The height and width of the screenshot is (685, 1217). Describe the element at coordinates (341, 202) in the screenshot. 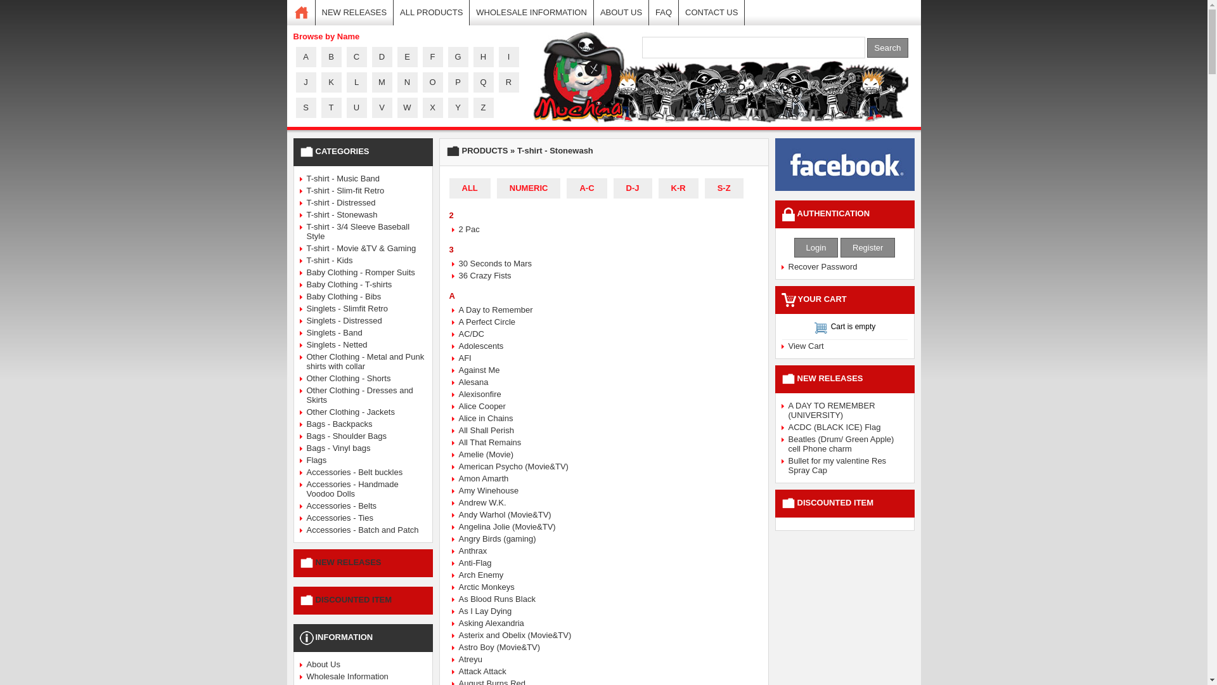

I see `T-shirt - Distressed` at that location.